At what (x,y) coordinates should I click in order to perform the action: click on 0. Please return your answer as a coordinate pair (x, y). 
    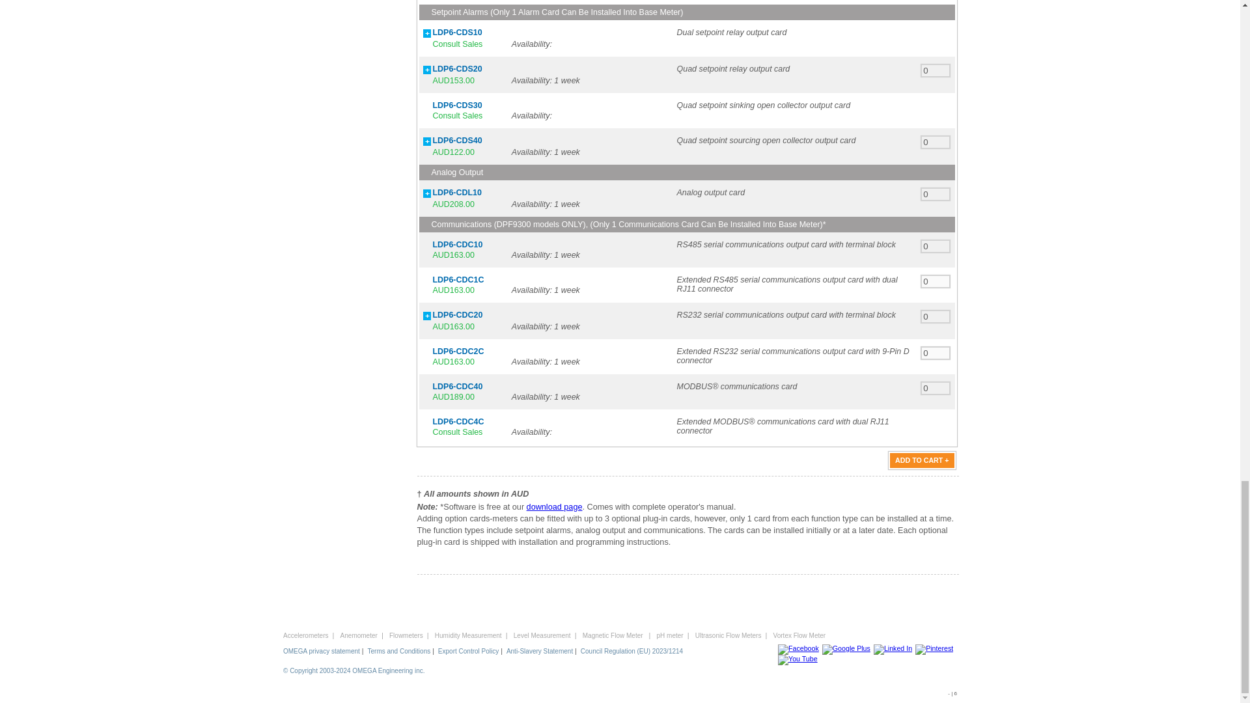
    Looking at the image, I should click on (936, 316).